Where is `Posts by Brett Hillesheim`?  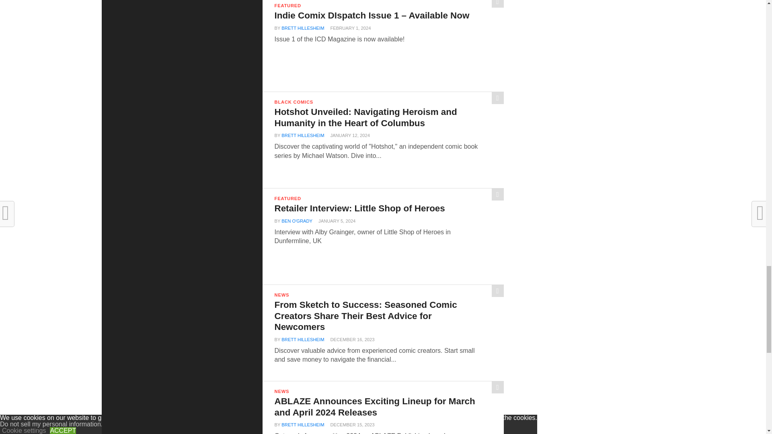 Posts by Brett Hillesheim is located at coordinates (303, 135).